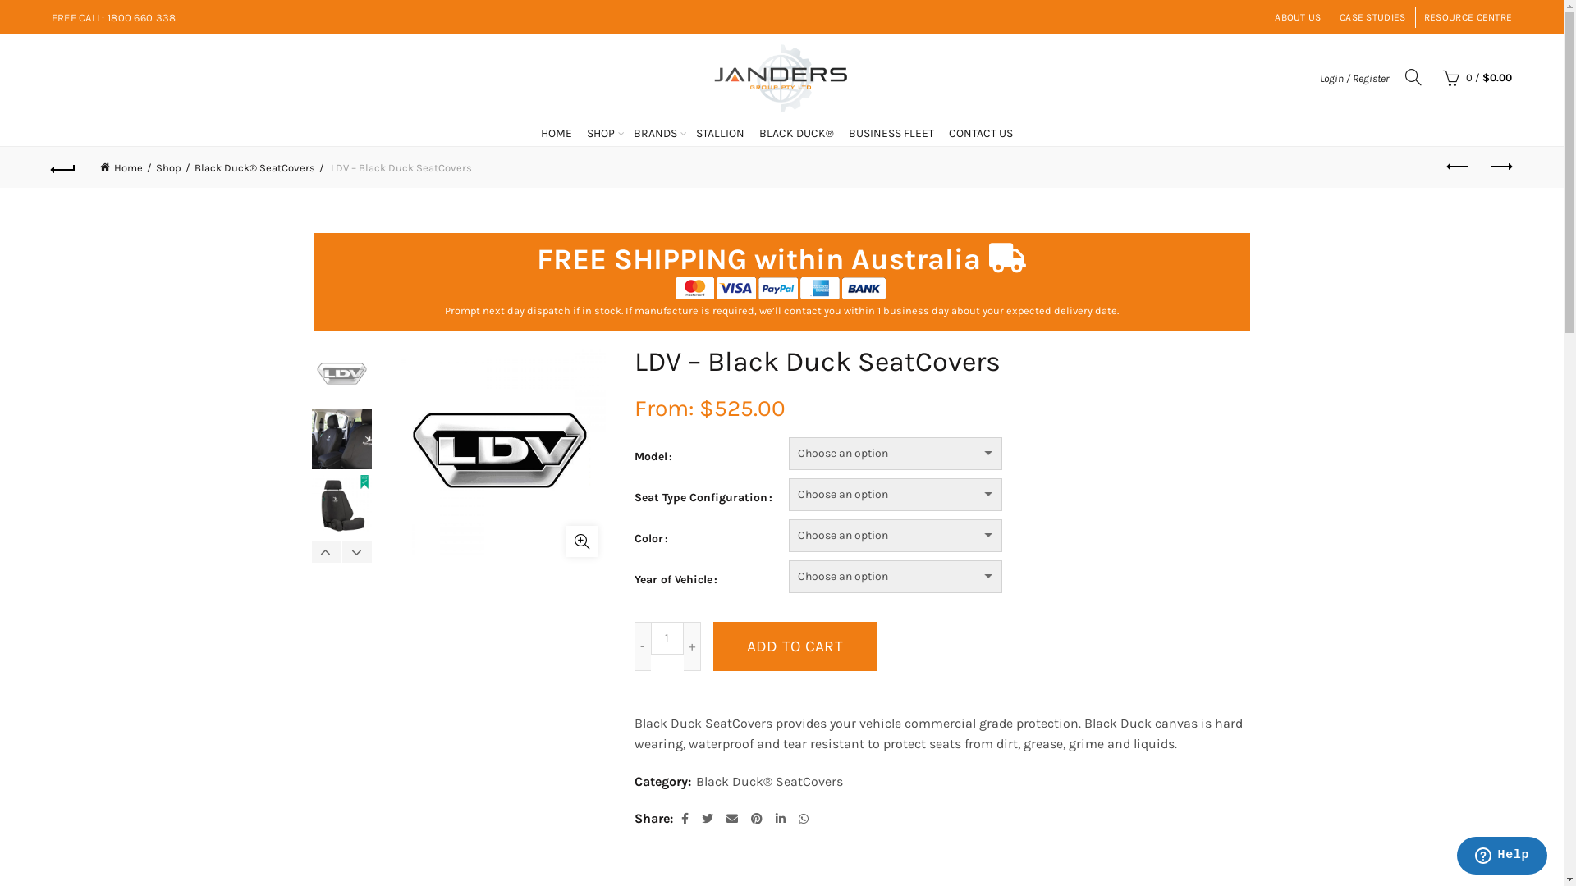 This screenshot has height=886, width=1576. Describe the element at coordinates (1468, 17) in the screenshot. I see `RESOURCE CENTRE` at that location.